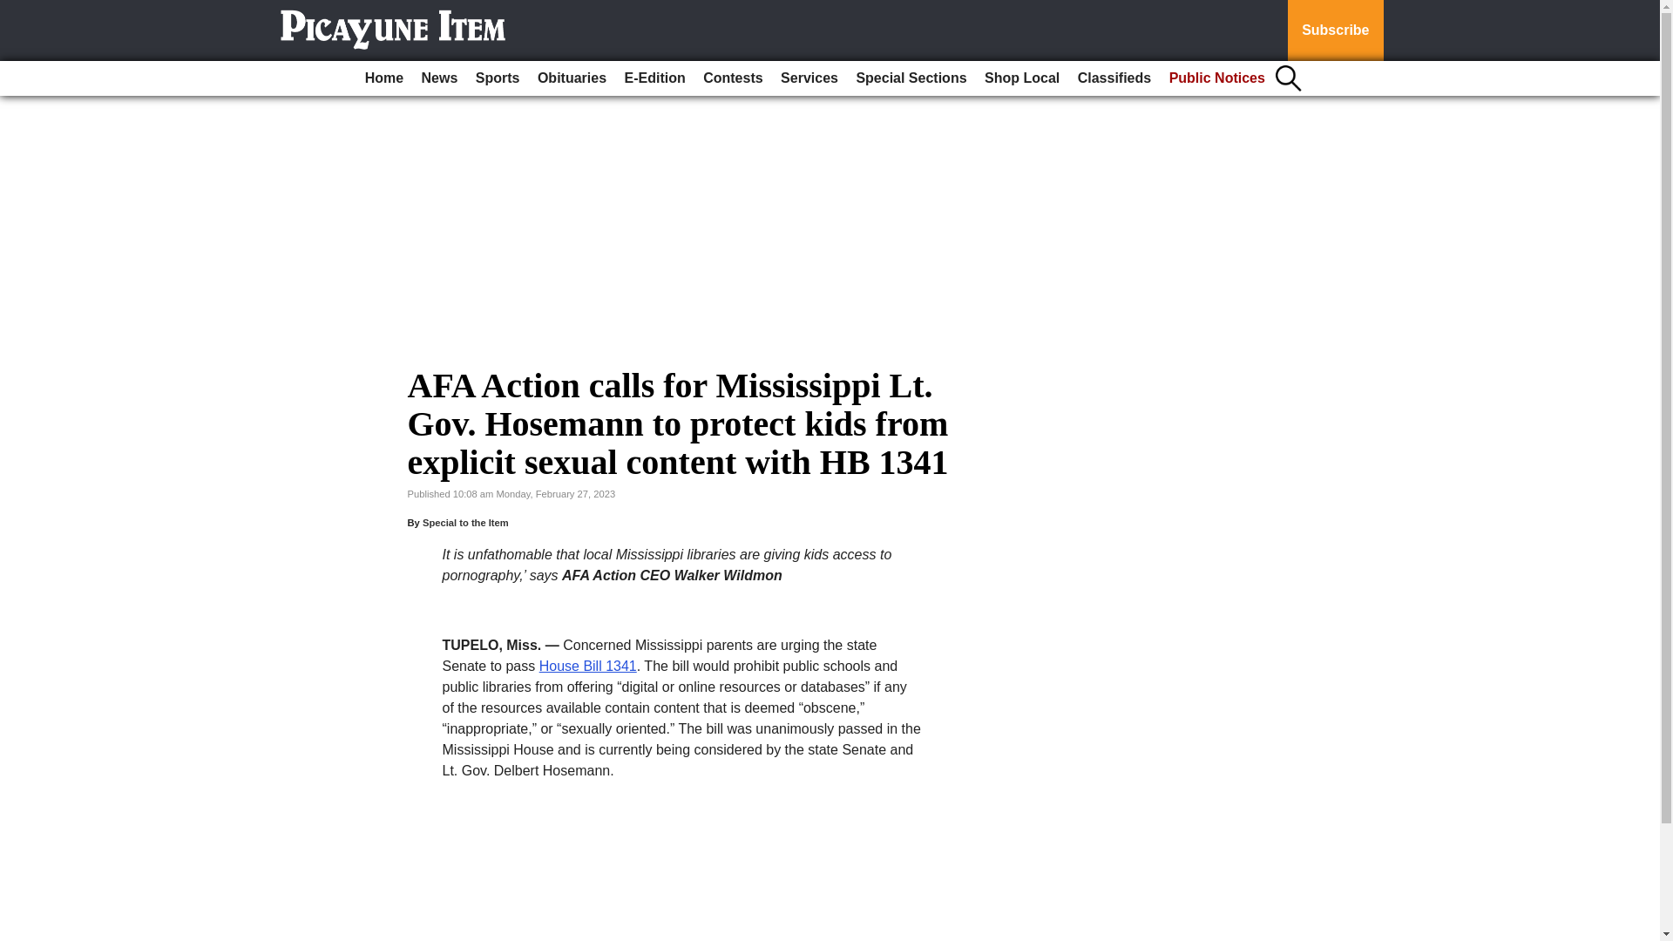  What do you see at coordinates (911, 78) in the screenshot?
I see `Special Sections` at bounding box center [911, 78].